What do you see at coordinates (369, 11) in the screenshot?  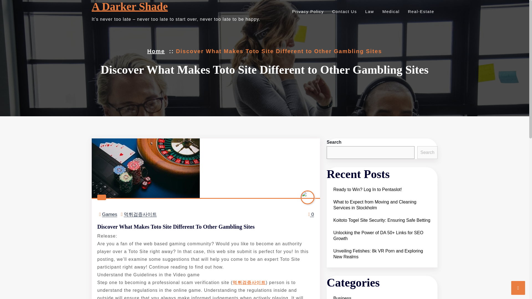 I see `Law` at bounding box center [369, 11].